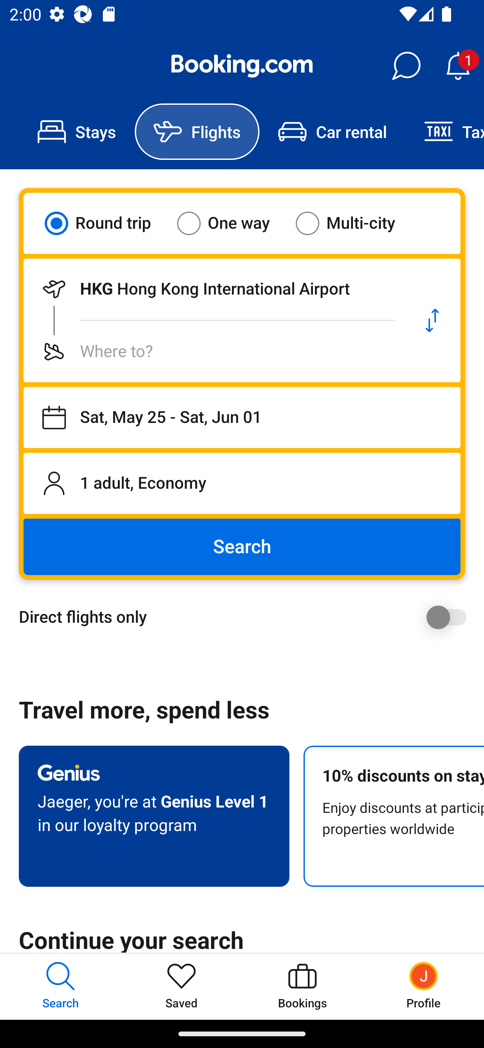  I want to click on Saved, so click(182, 986).